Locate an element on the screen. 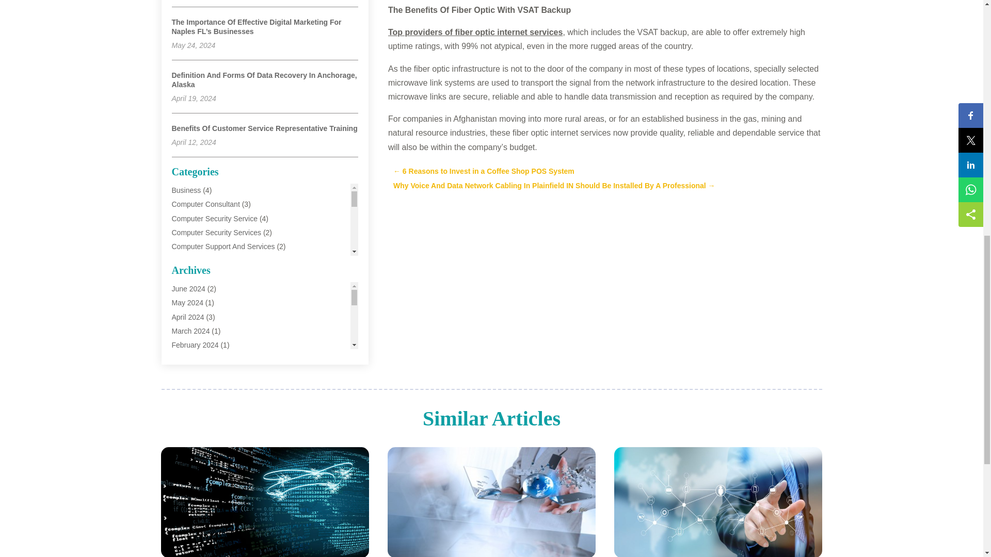  Computers is located at coordinates (189, 260).